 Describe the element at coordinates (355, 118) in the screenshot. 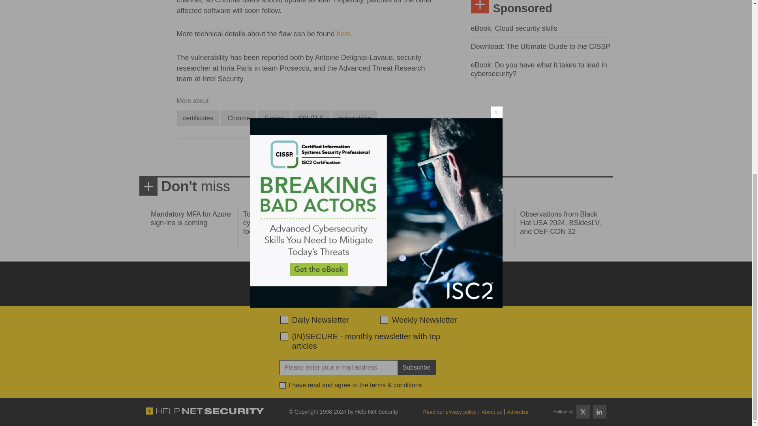

I see `vulnerability` at that location.